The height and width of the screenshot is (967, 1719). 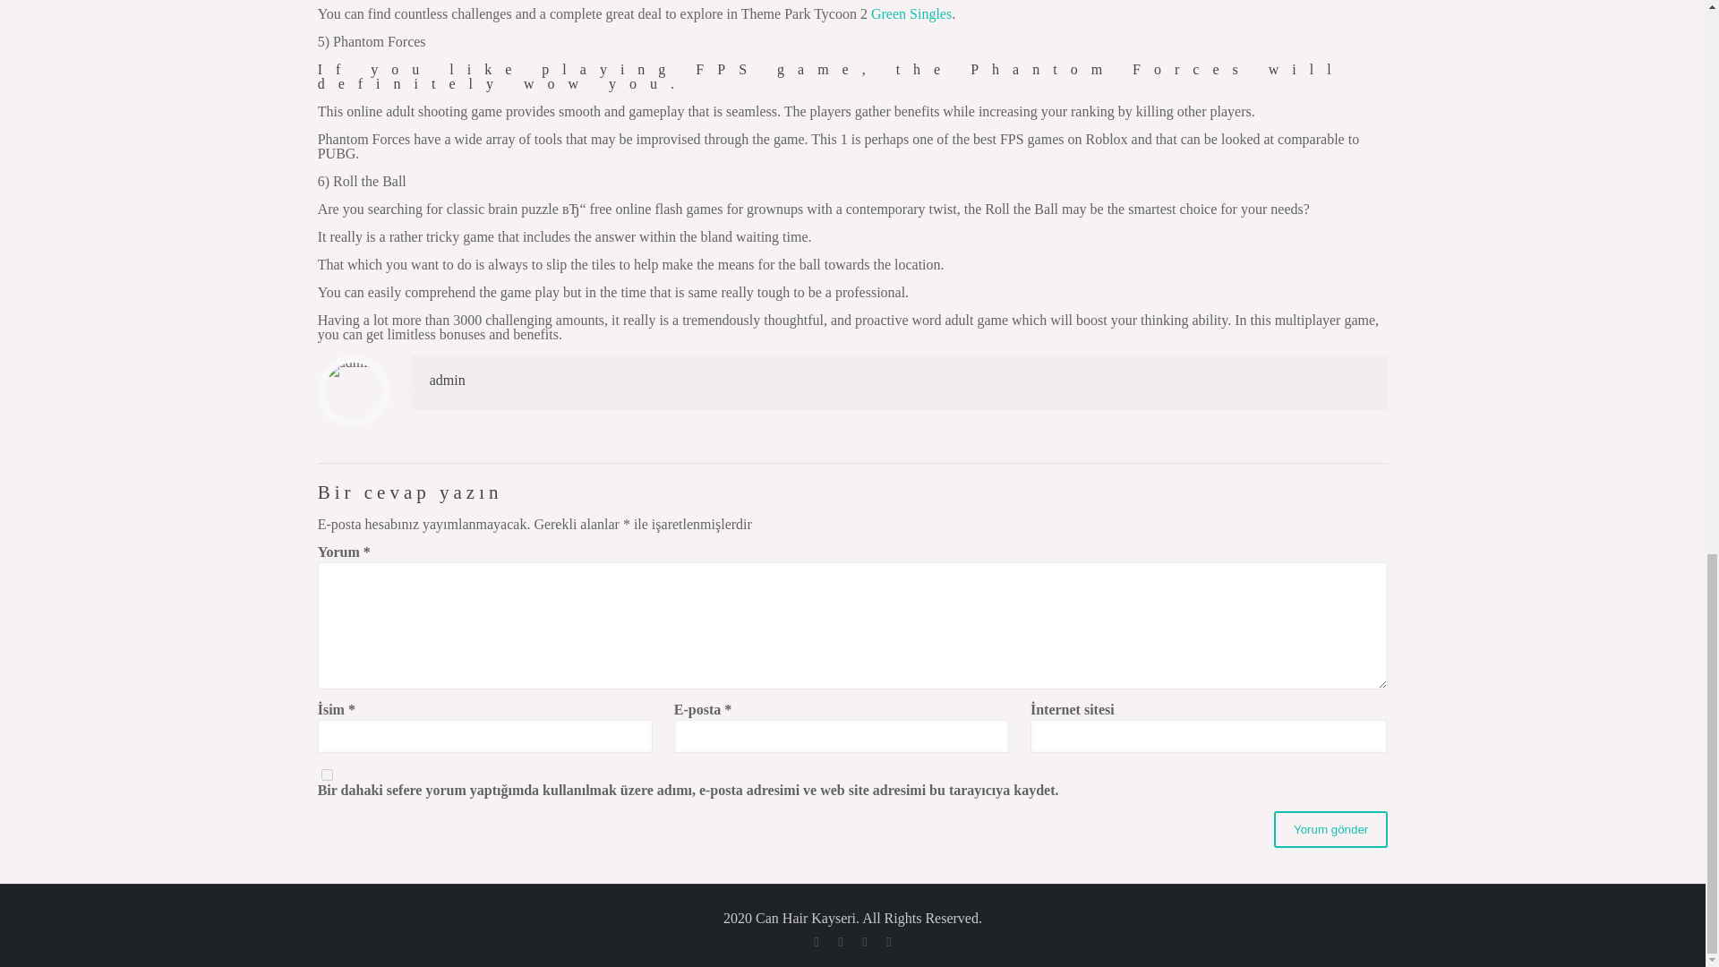 What do you see at coordinates (888, 942) in the screenshot?
I see `Vimeo` at bounding box center [888, 942].